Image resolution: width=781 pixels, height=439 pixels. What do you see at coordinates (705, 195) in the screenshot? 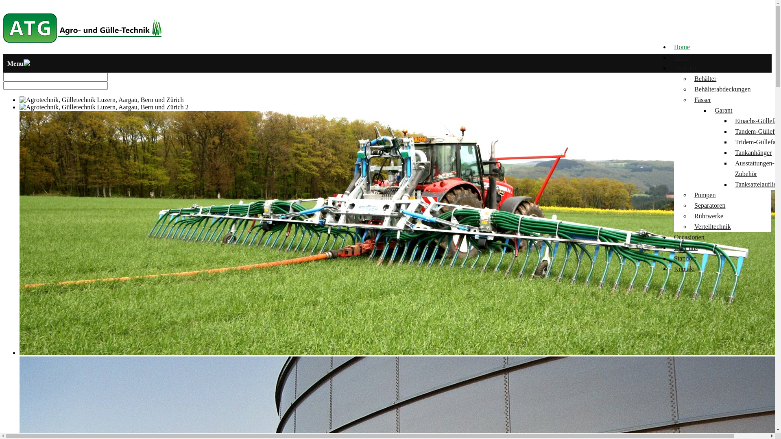
I see `Pumpen` at bounding box center [705, 195].